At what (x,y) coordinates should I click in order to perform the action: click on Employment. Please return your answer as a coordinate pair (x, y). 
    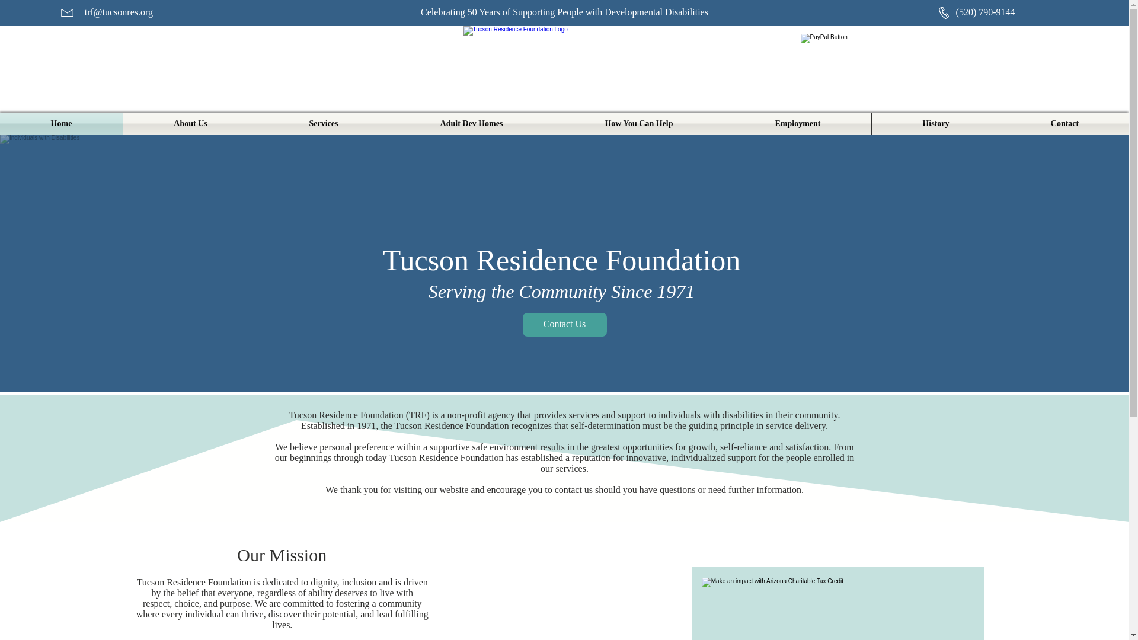
    Looking at the image, I should click on (798, 123).